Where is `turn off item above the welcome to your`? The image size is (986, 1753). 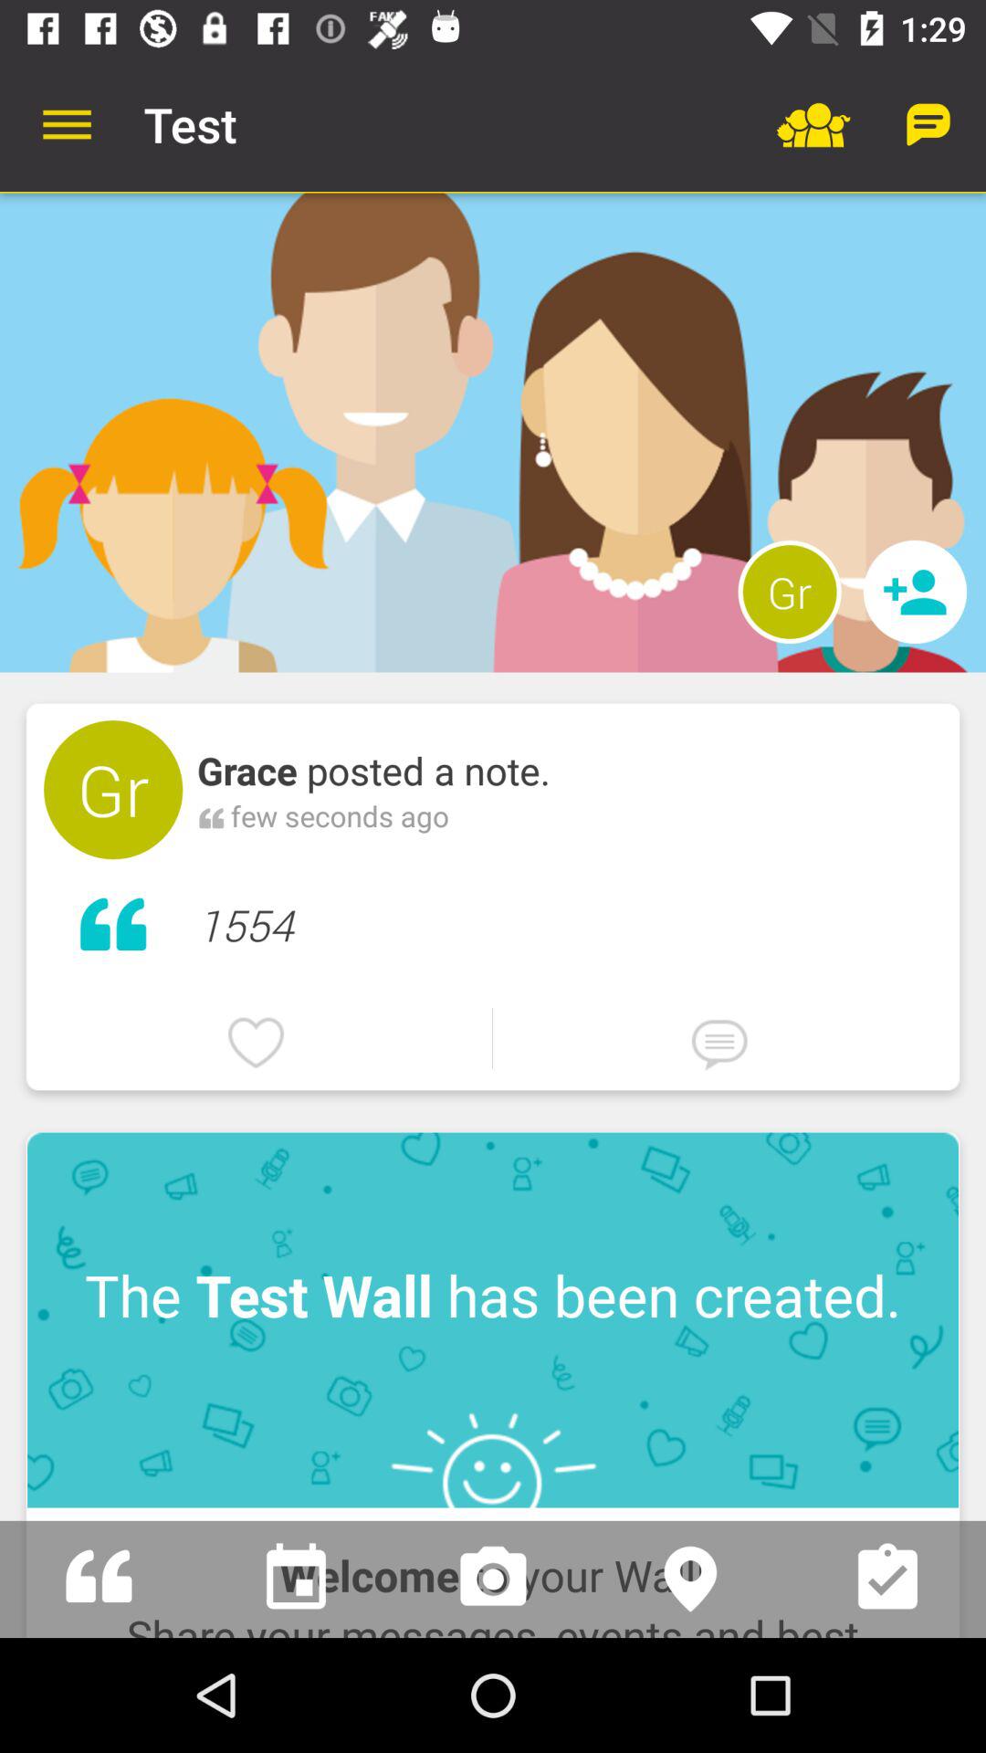 turn off item above the welcome to your is located at coordinates (493, 1320).